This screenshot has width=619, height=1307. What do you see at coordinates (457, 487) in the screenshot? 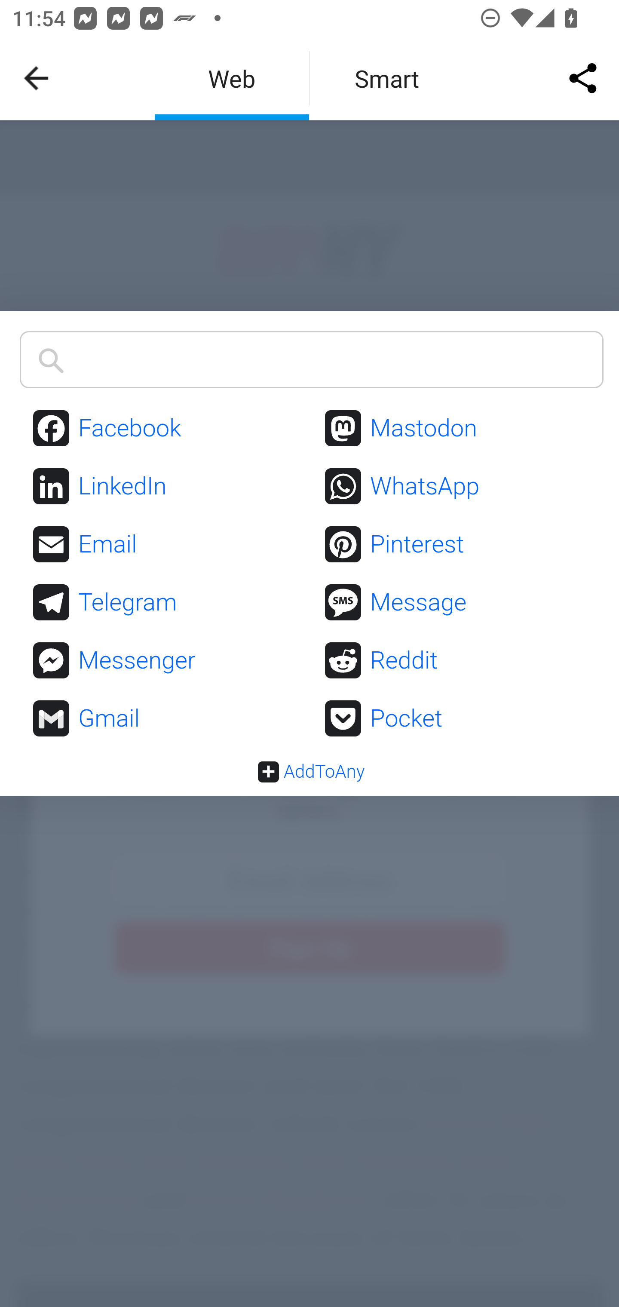
I see `WhatsApp` at bounding box center [457, 487].